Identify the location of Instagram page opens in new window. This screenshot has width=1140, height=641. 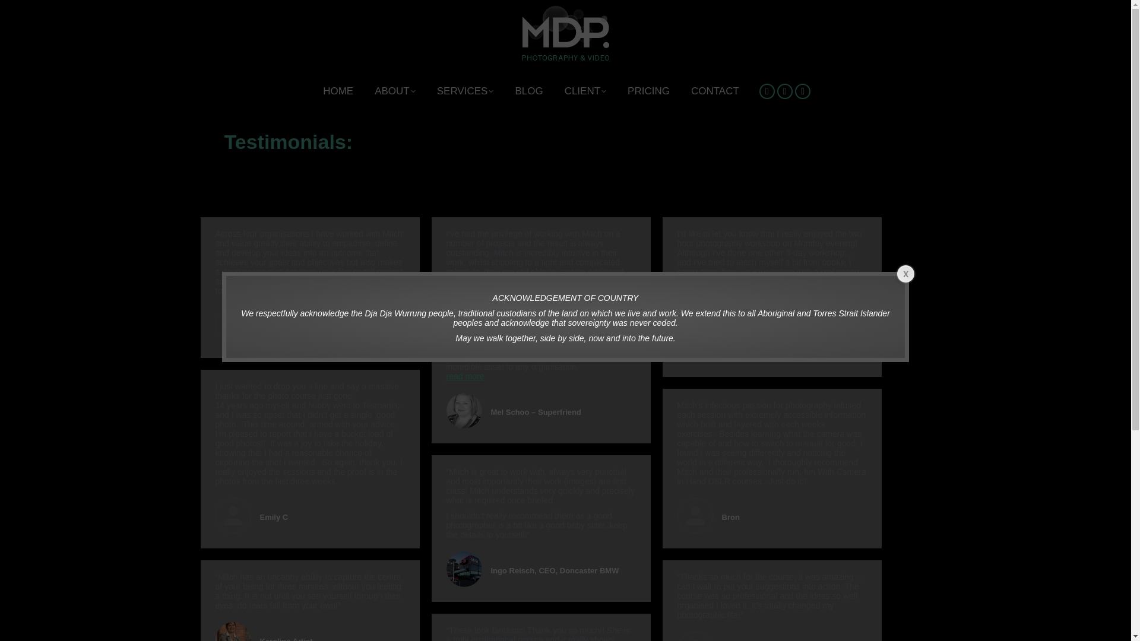
(803, 91).